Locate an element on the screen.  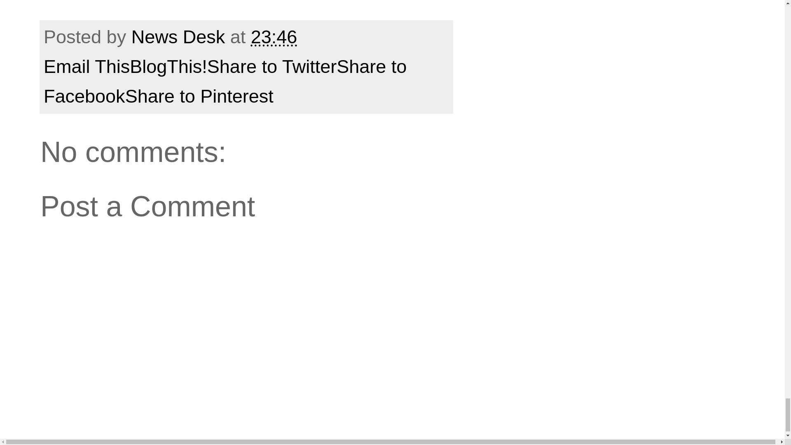
Share to Facebook is located at coordinates (225, 82).